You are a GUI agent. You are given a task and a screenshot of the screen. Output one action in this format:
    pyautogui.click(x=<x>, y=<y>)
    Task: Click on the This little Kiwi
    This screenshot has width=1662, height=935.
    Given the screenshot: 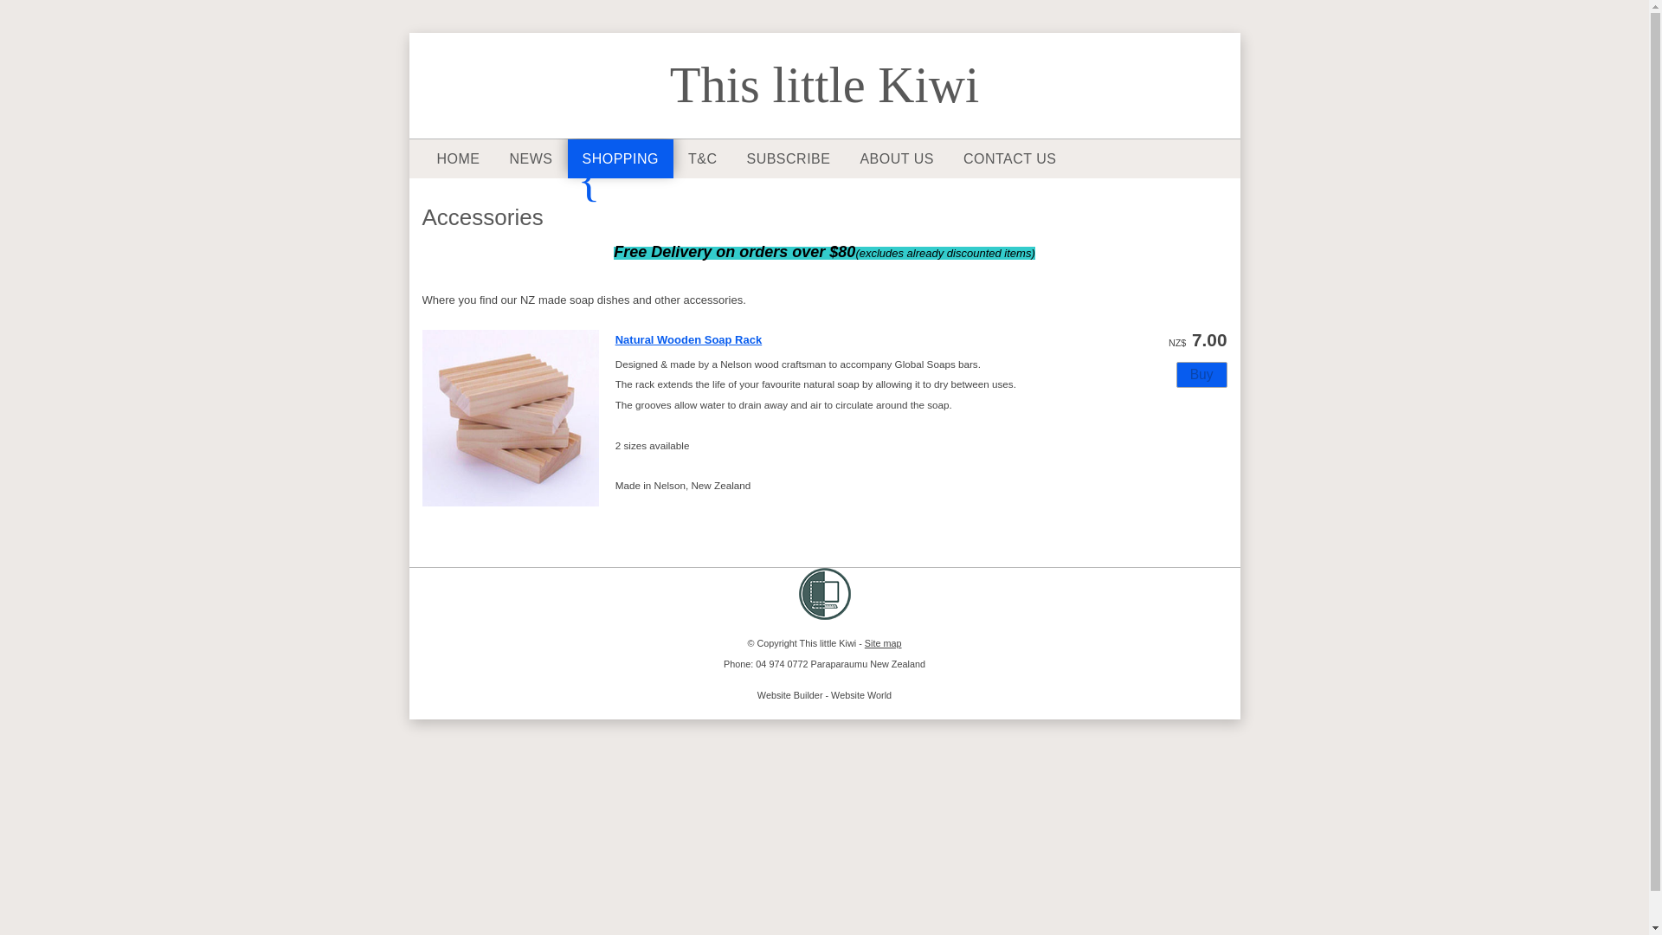 What is the action you would take?
    pyautogui.click(x=828, y=642)
    